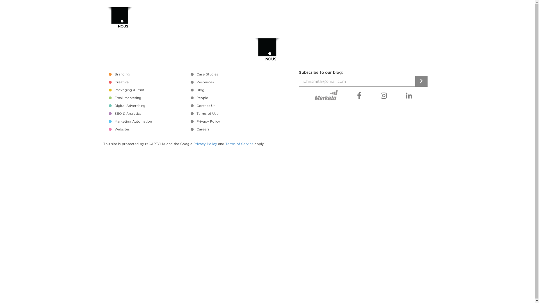  Describe the element at coordinates (148, 98) in the screenshot. I see `Email Marketing` at that location.